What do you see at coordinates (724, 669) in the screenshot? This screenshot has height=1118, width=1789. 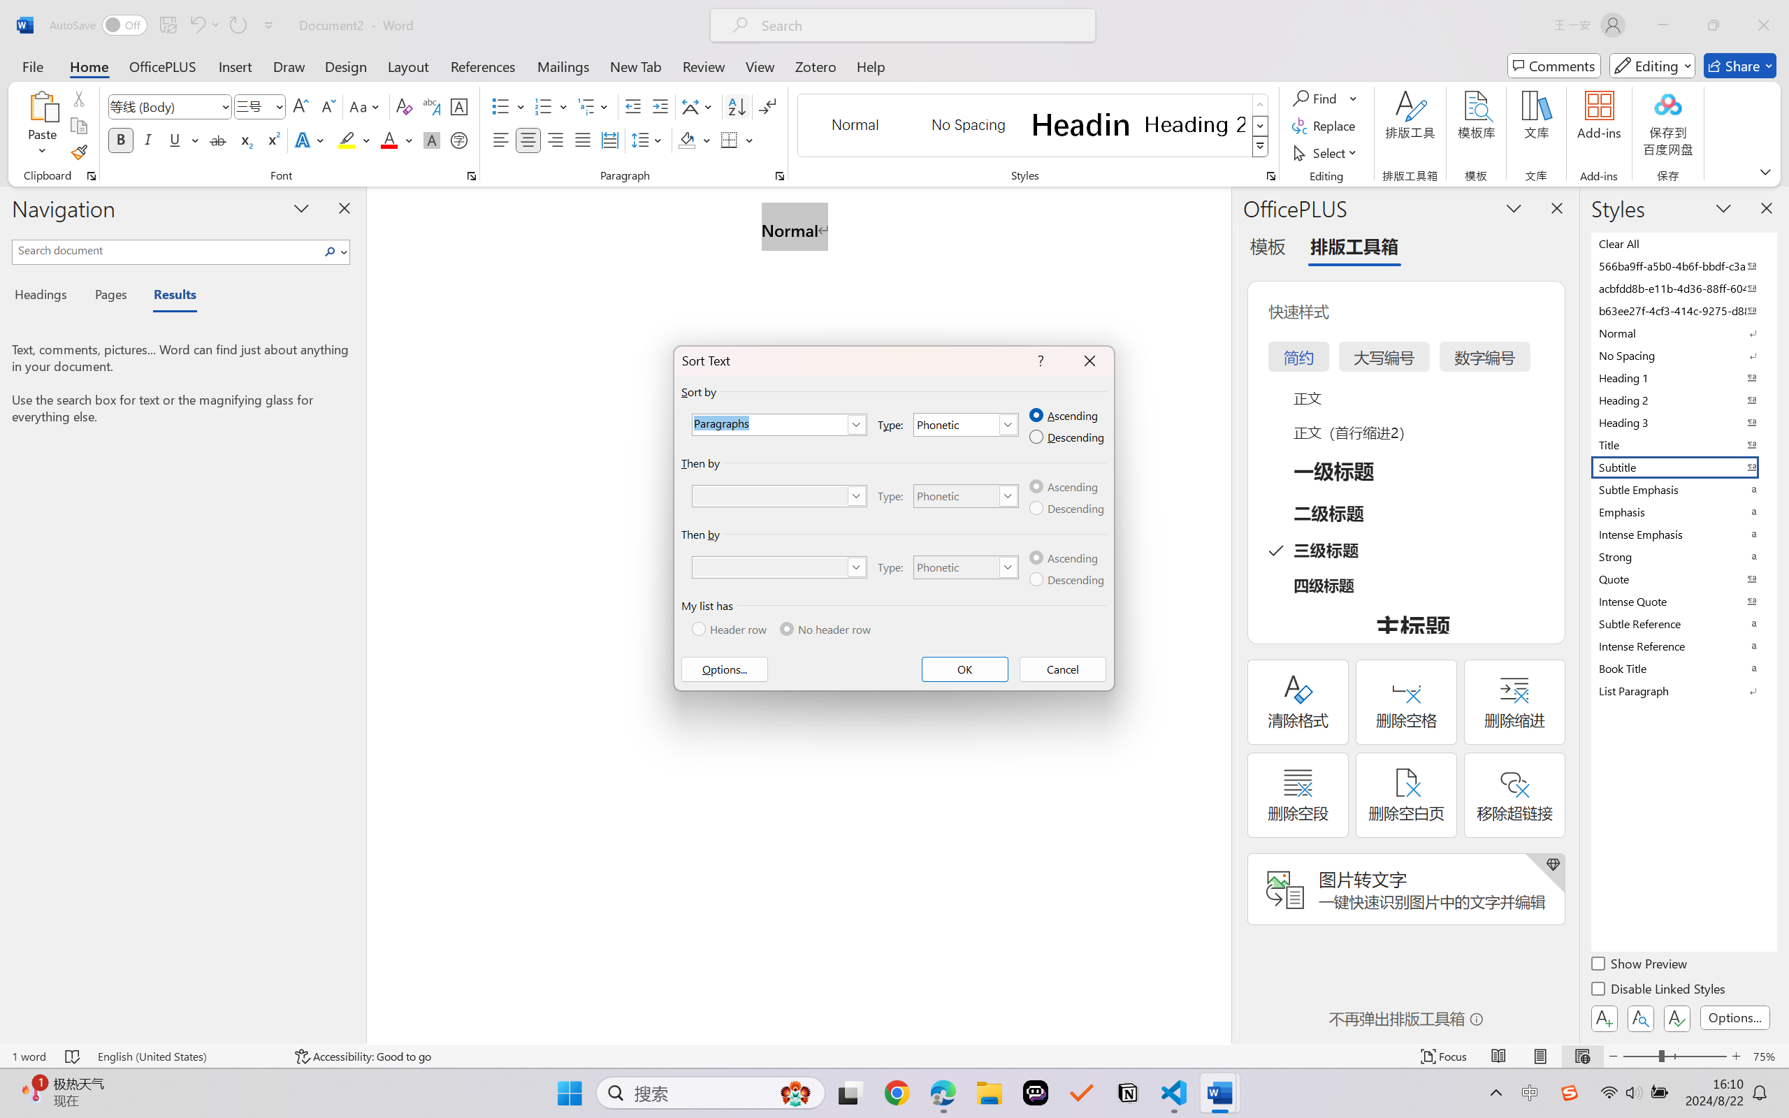 I see `Options...` at bounding box center [724, 669].